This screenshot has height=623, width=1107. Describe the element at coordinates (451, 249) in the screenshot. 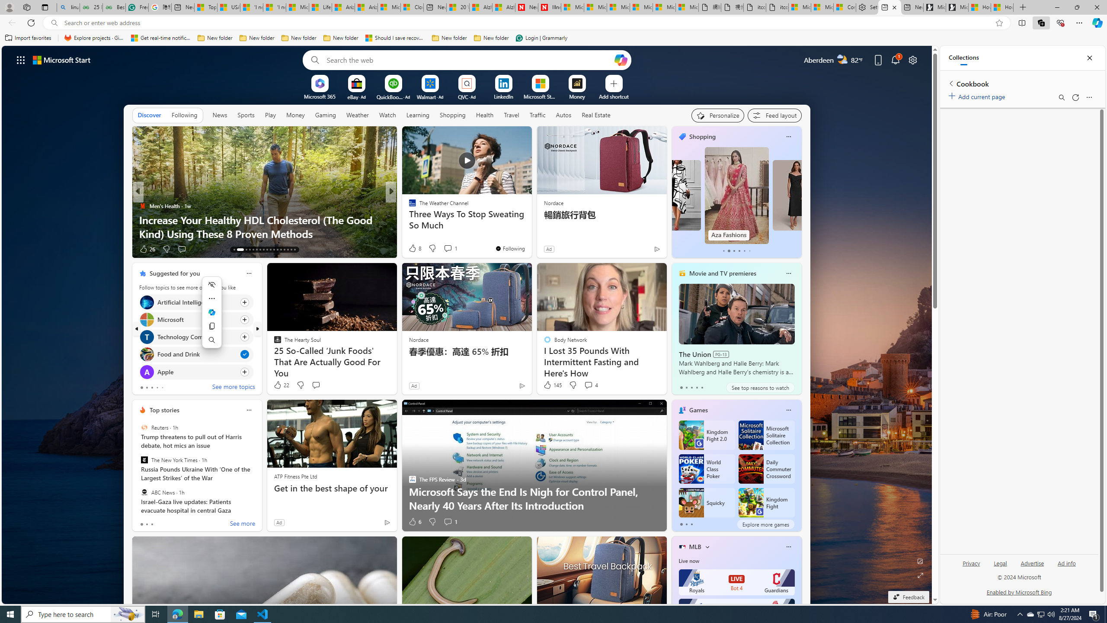

I see `View comments 36 Comment` at that location.